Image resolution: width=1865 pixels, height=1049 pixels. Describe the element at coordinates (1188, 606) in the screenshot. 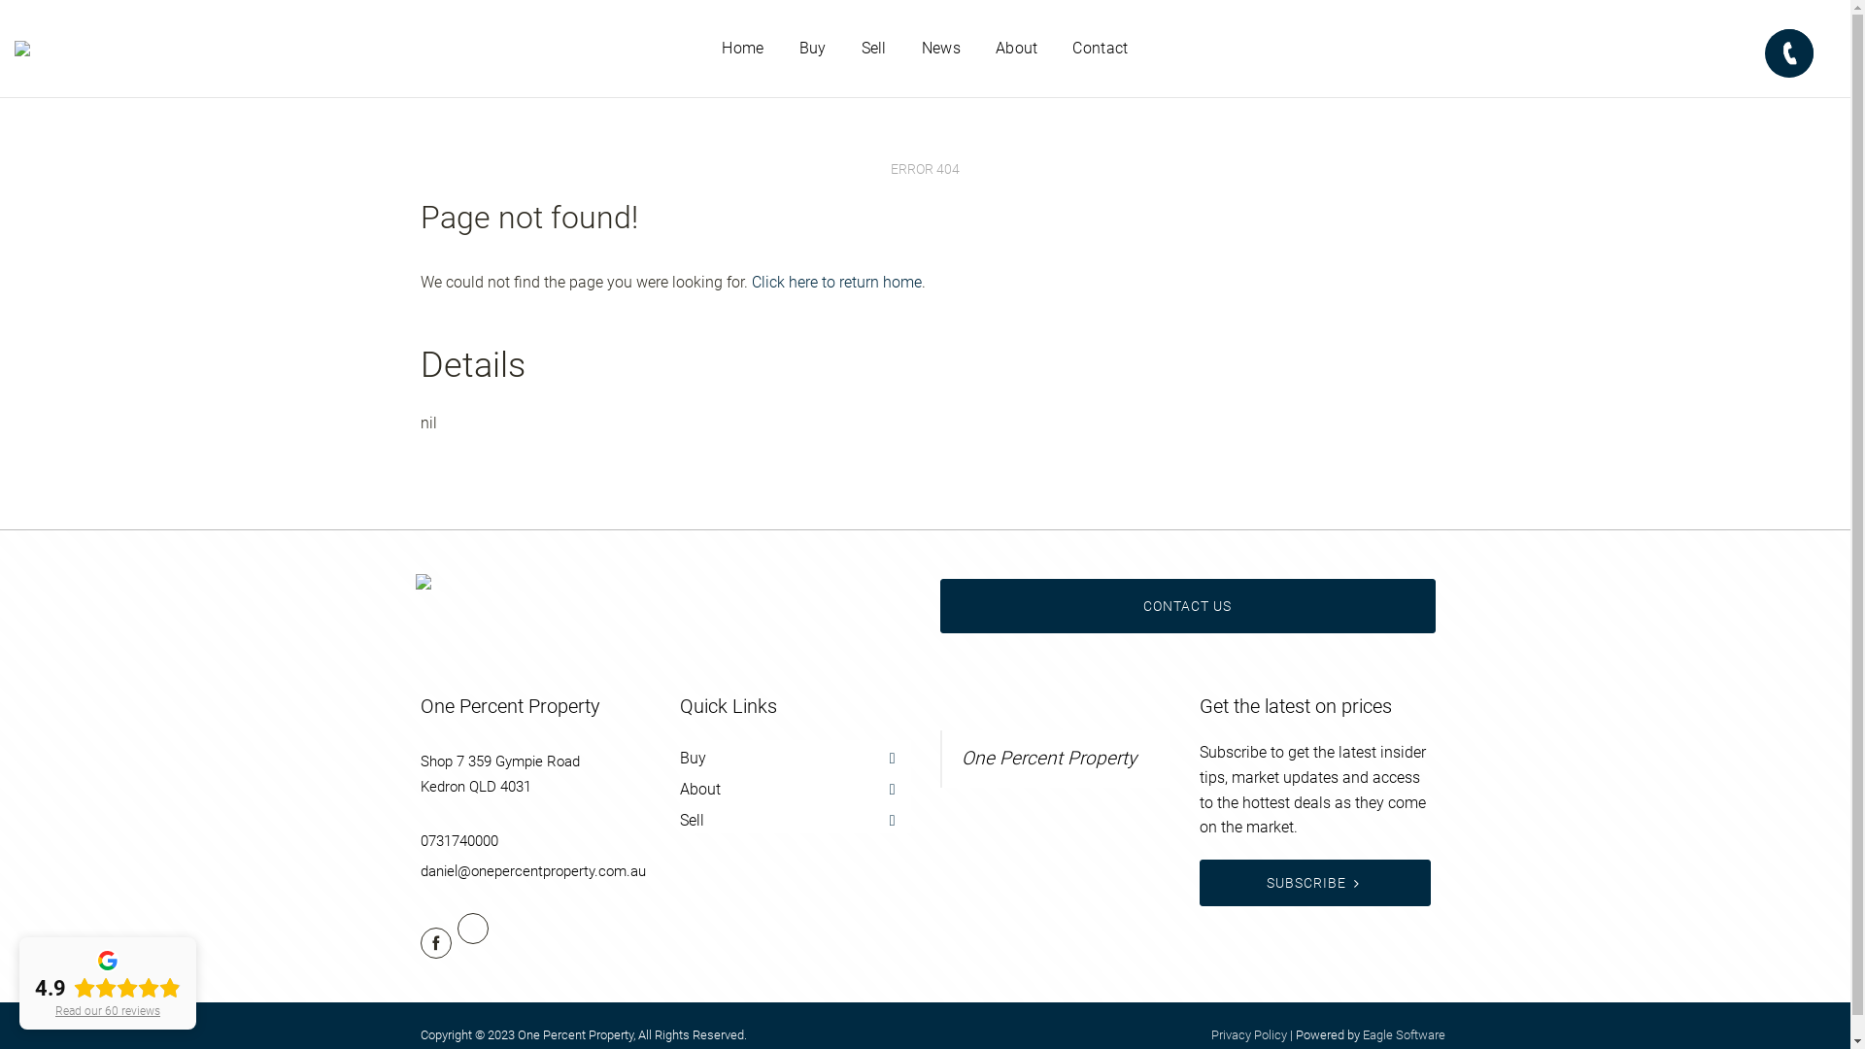

I see `CONTACT US` at that location.